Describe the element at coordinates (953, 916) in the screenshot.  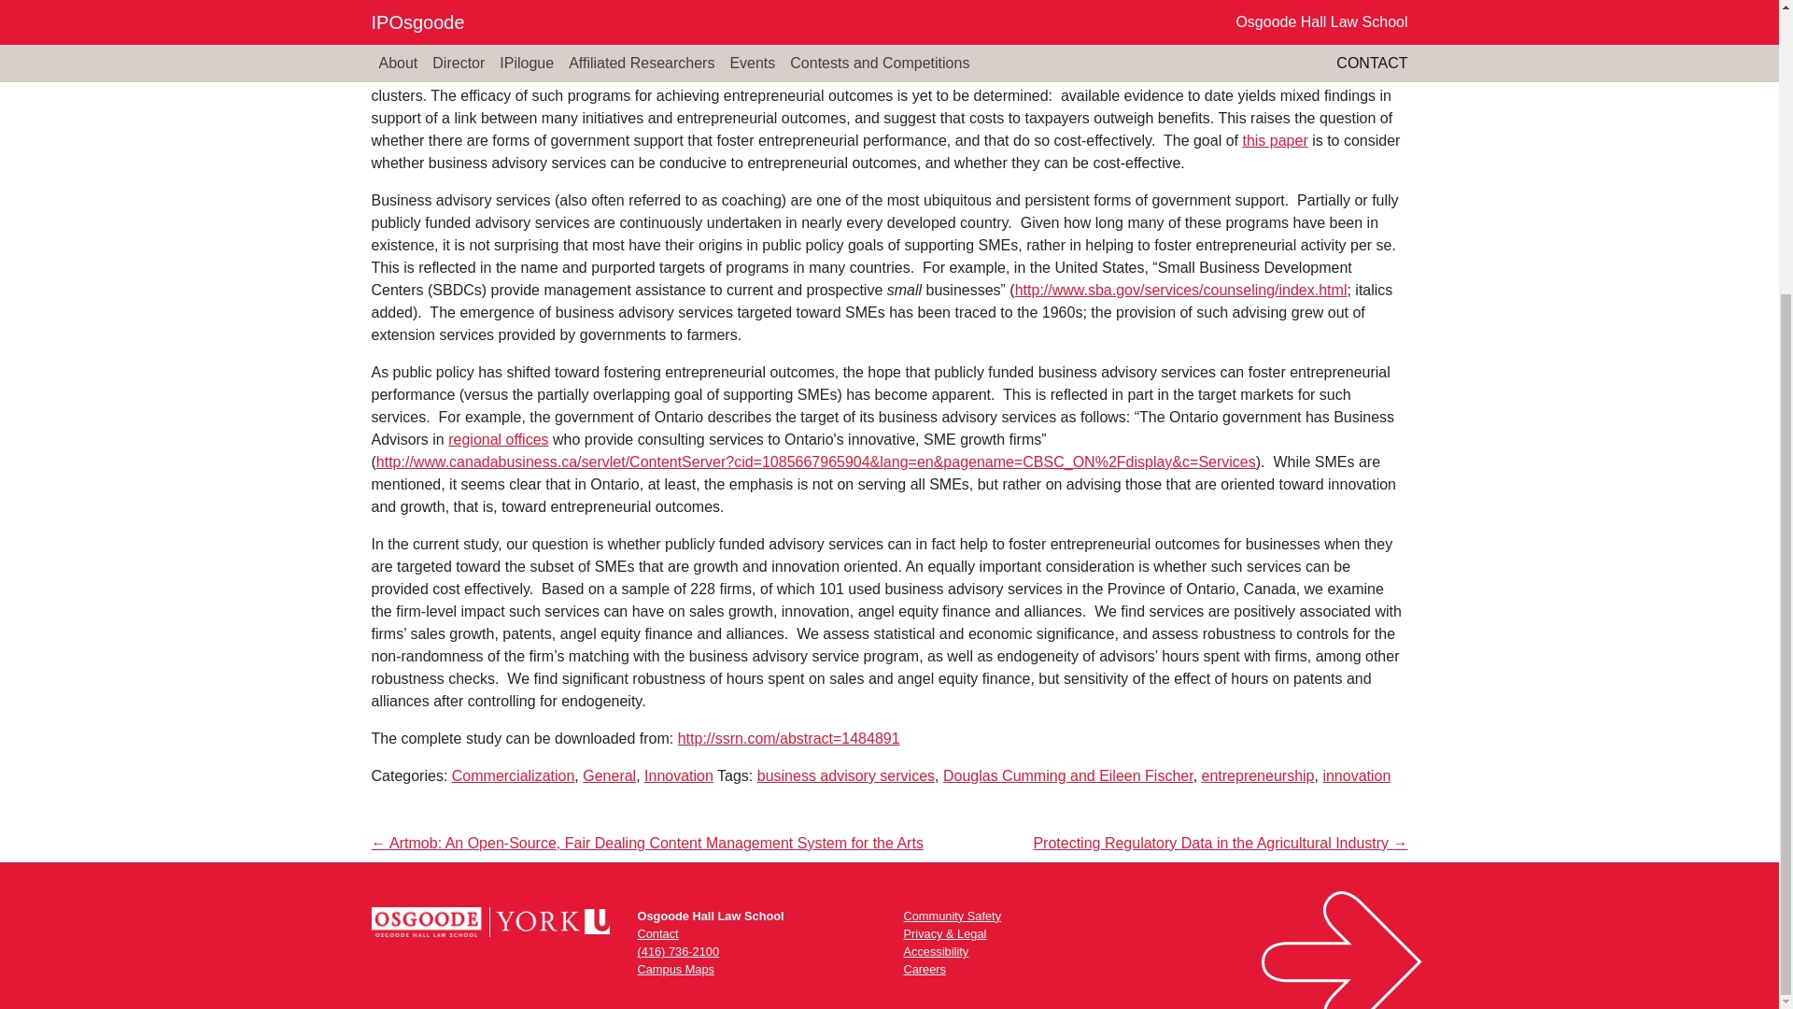
I see `Community Safety` at that location.